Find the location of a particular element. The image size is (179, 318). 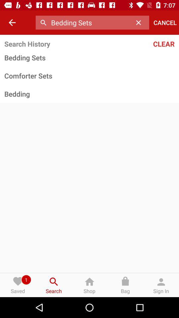

click item below the bedding sets icon is located at coordinates (89, 76).